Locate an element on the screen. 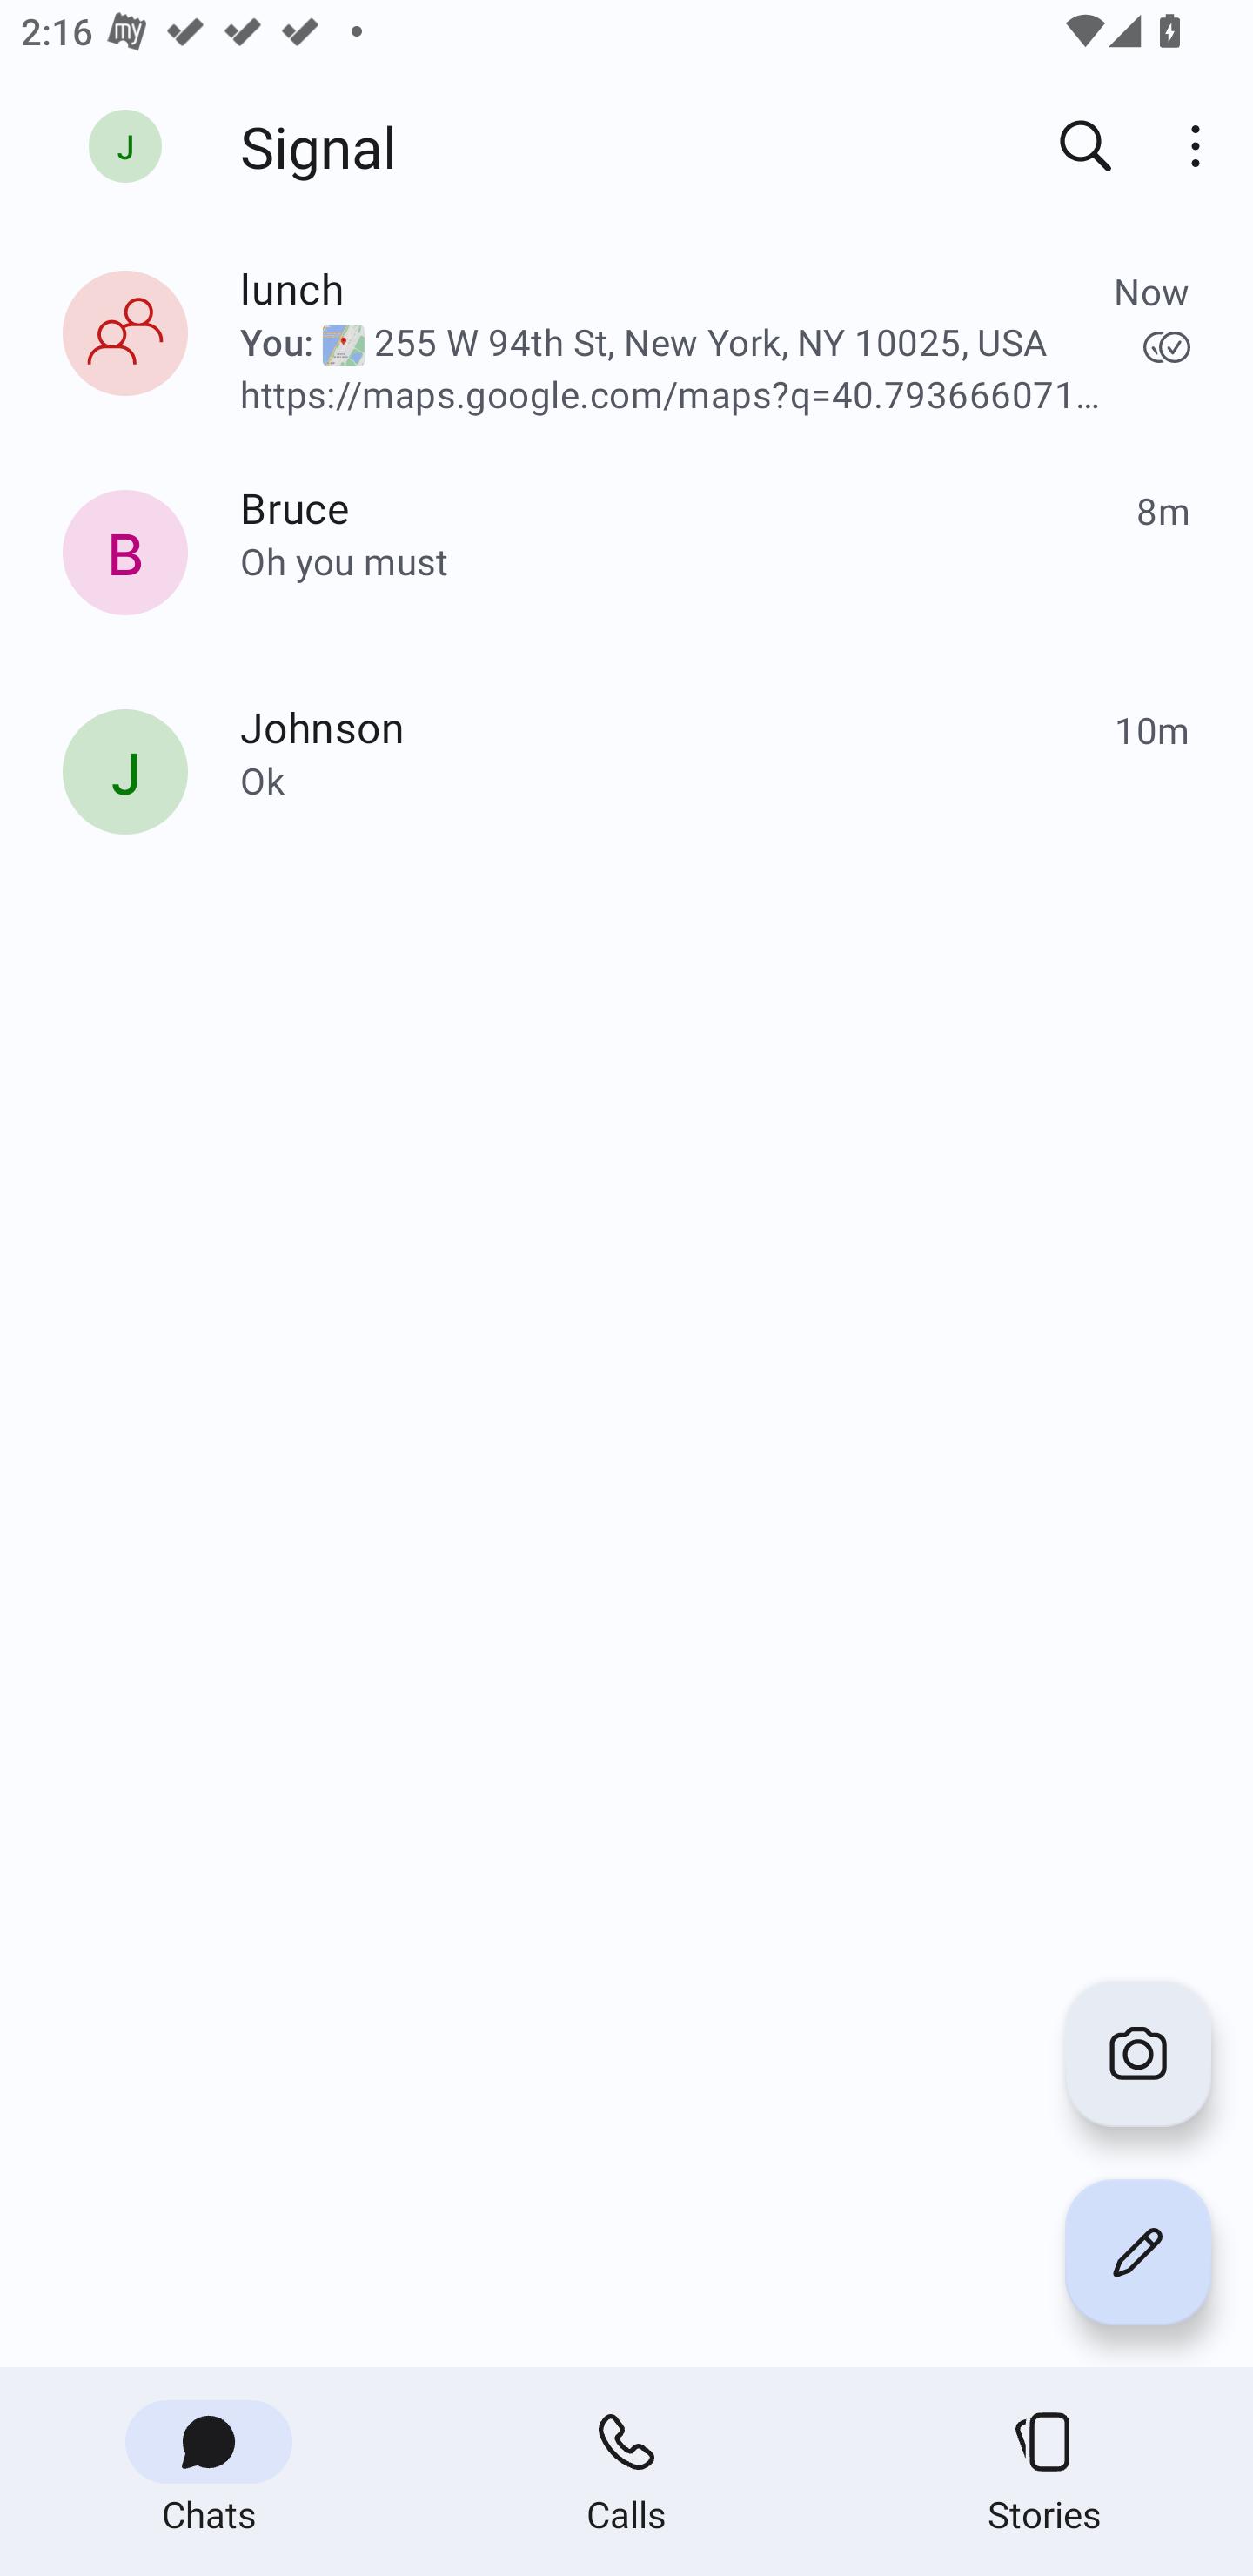 Image resolution: width=1253 pixels, height=2576 pixels. Contact Photo Image Johnson 10m Badge Ok is located at coordinates (626, 778).